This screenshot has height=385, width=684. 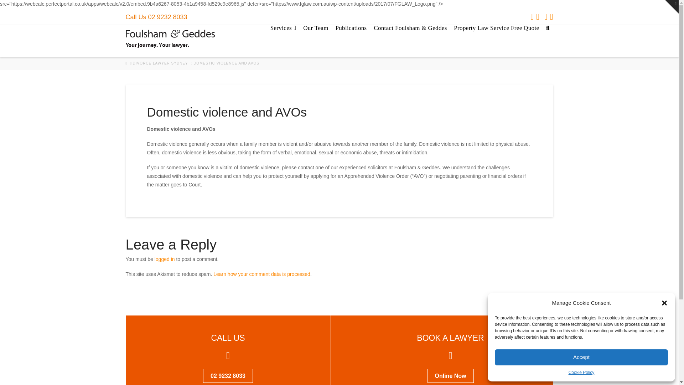 What do you see at coordinates (581, 357) in the screenshot?
I see `Accept` at bounding box center [581, 357].